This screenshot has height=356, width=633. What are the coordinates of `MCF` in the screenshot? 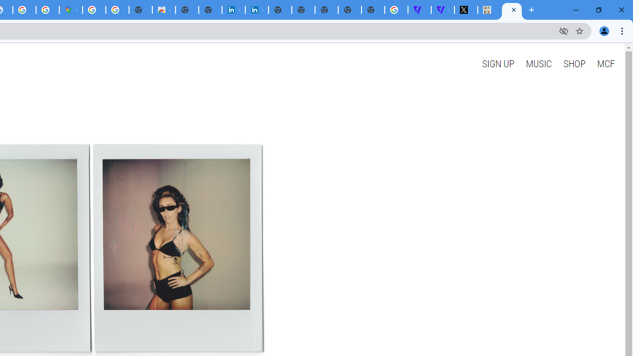 It's located at (605, 63).